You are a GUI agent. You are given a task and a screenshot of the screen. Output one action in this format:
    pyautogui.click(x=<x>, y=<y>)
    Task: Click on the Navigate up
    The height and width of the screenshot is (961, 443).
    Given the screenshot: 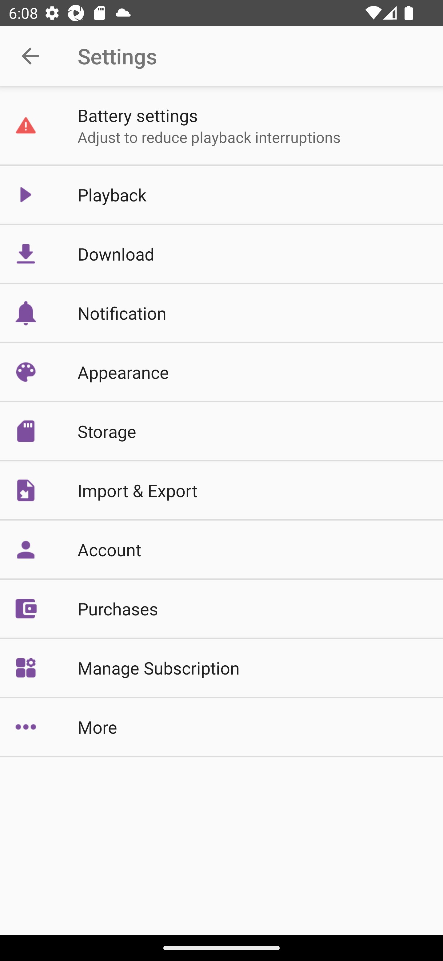 What is the action you would take?
    pyautogui.click(x=30, y=56)
    